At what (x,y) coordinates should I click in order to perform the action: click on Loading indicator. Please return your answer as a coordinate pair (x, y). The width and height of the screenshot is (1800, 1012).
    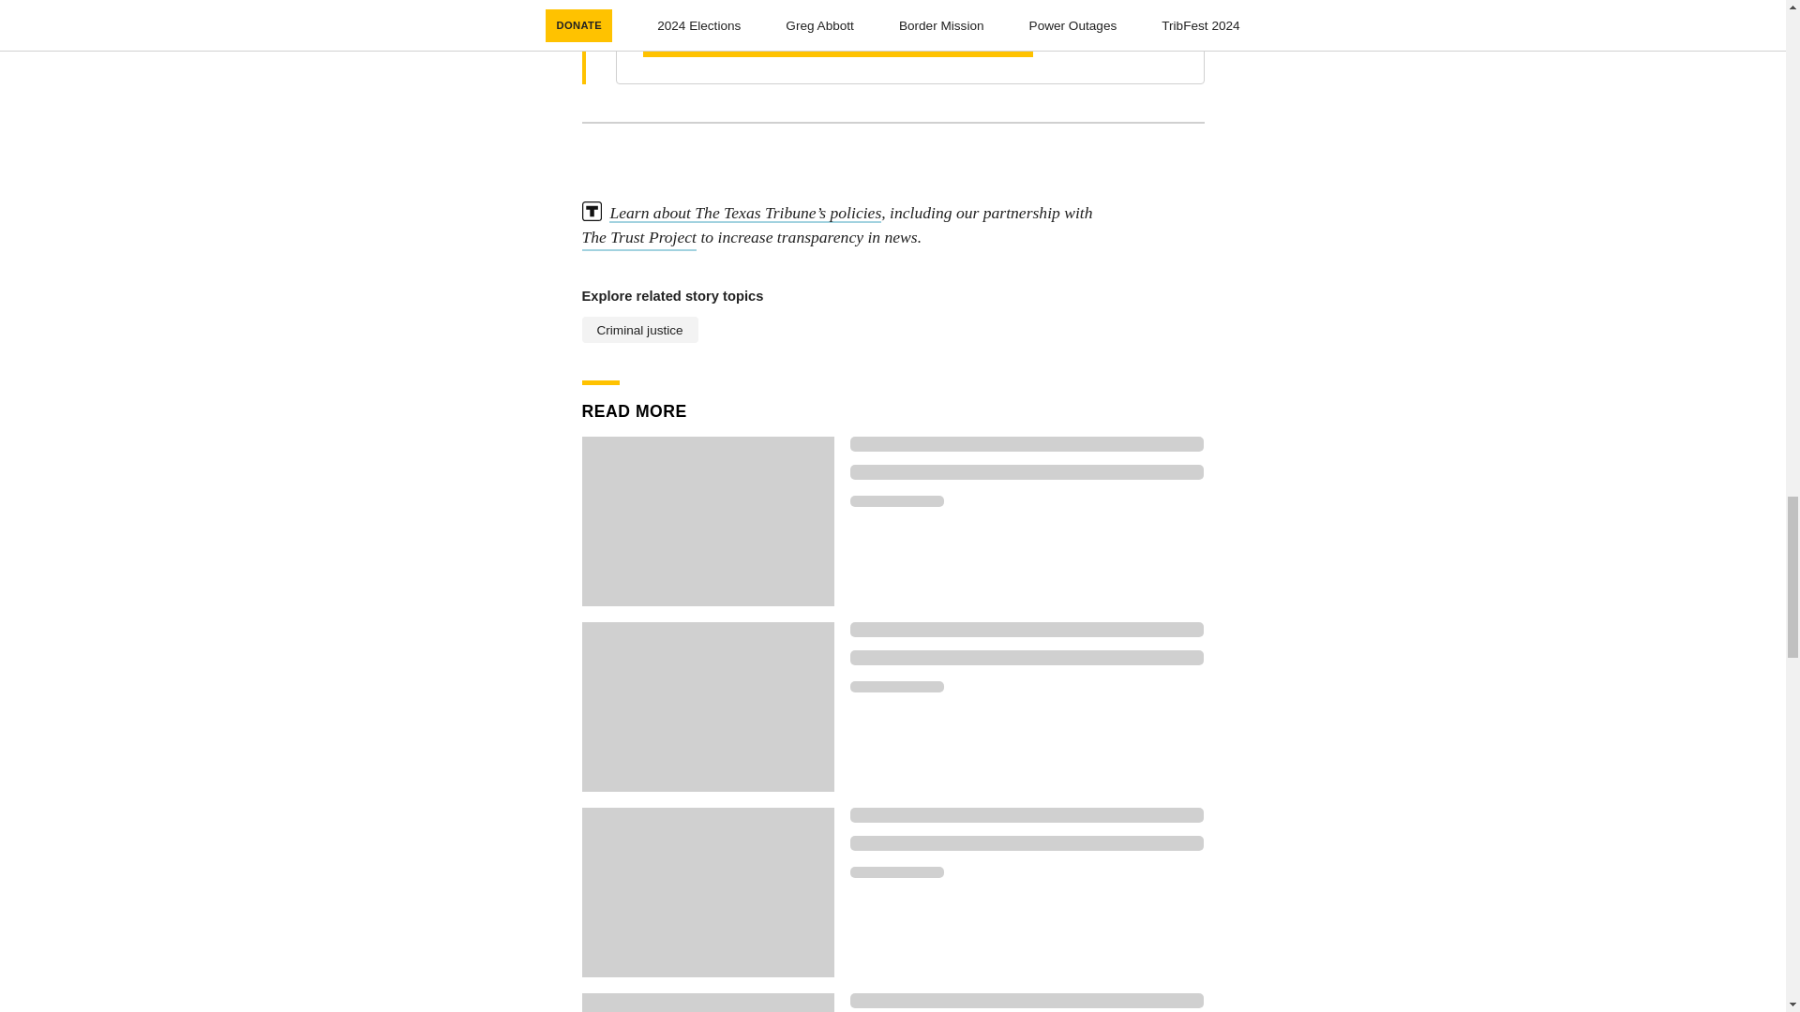
    Looking at the image, I should click on (1027, 471).